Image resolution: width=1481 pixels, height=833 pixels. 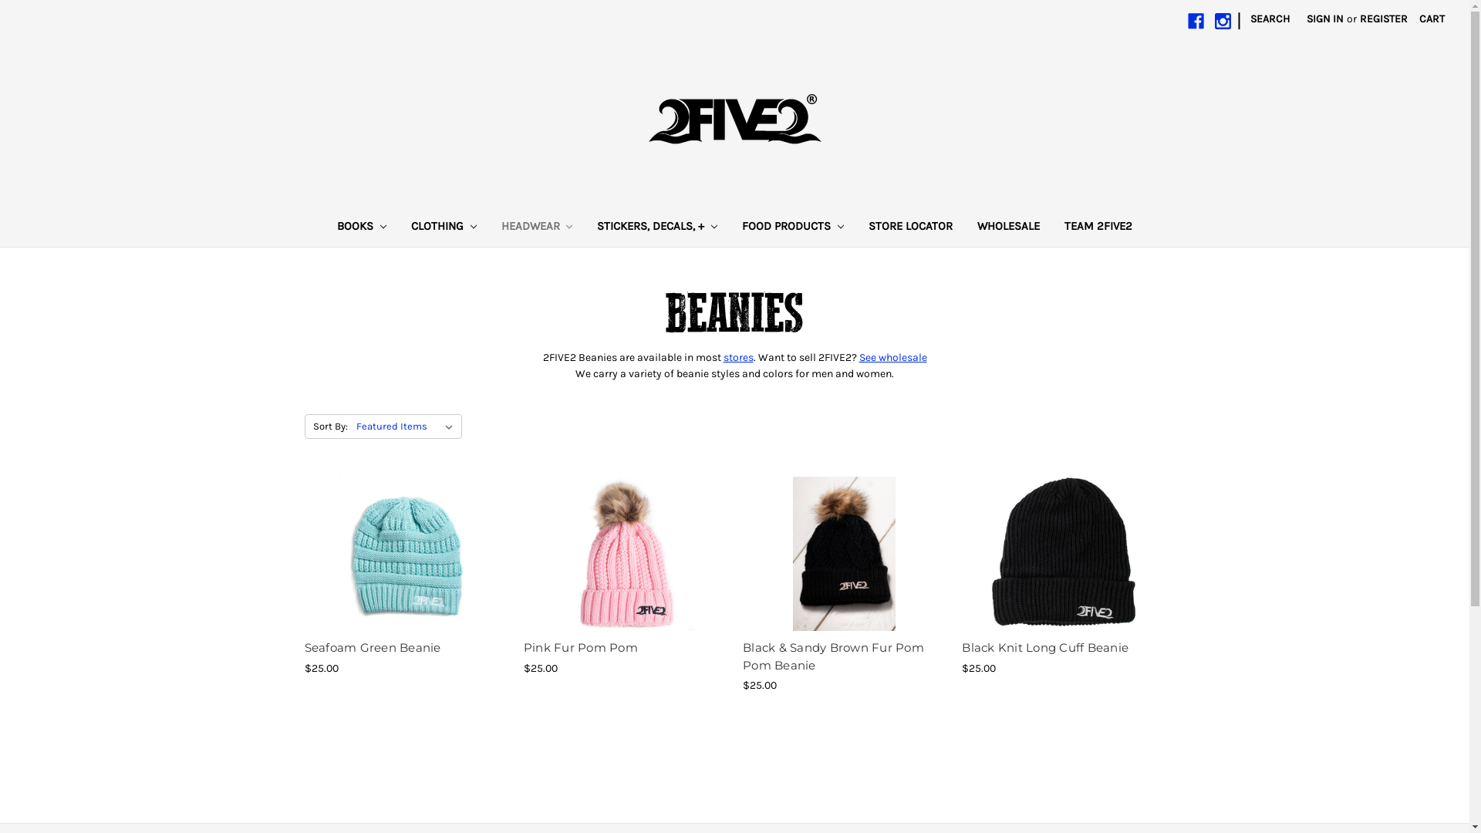 What do you see at coordinates (372, 648) in the screenshot?
I see `Seafoam Green Beanie` at bounding box center [372, 648].